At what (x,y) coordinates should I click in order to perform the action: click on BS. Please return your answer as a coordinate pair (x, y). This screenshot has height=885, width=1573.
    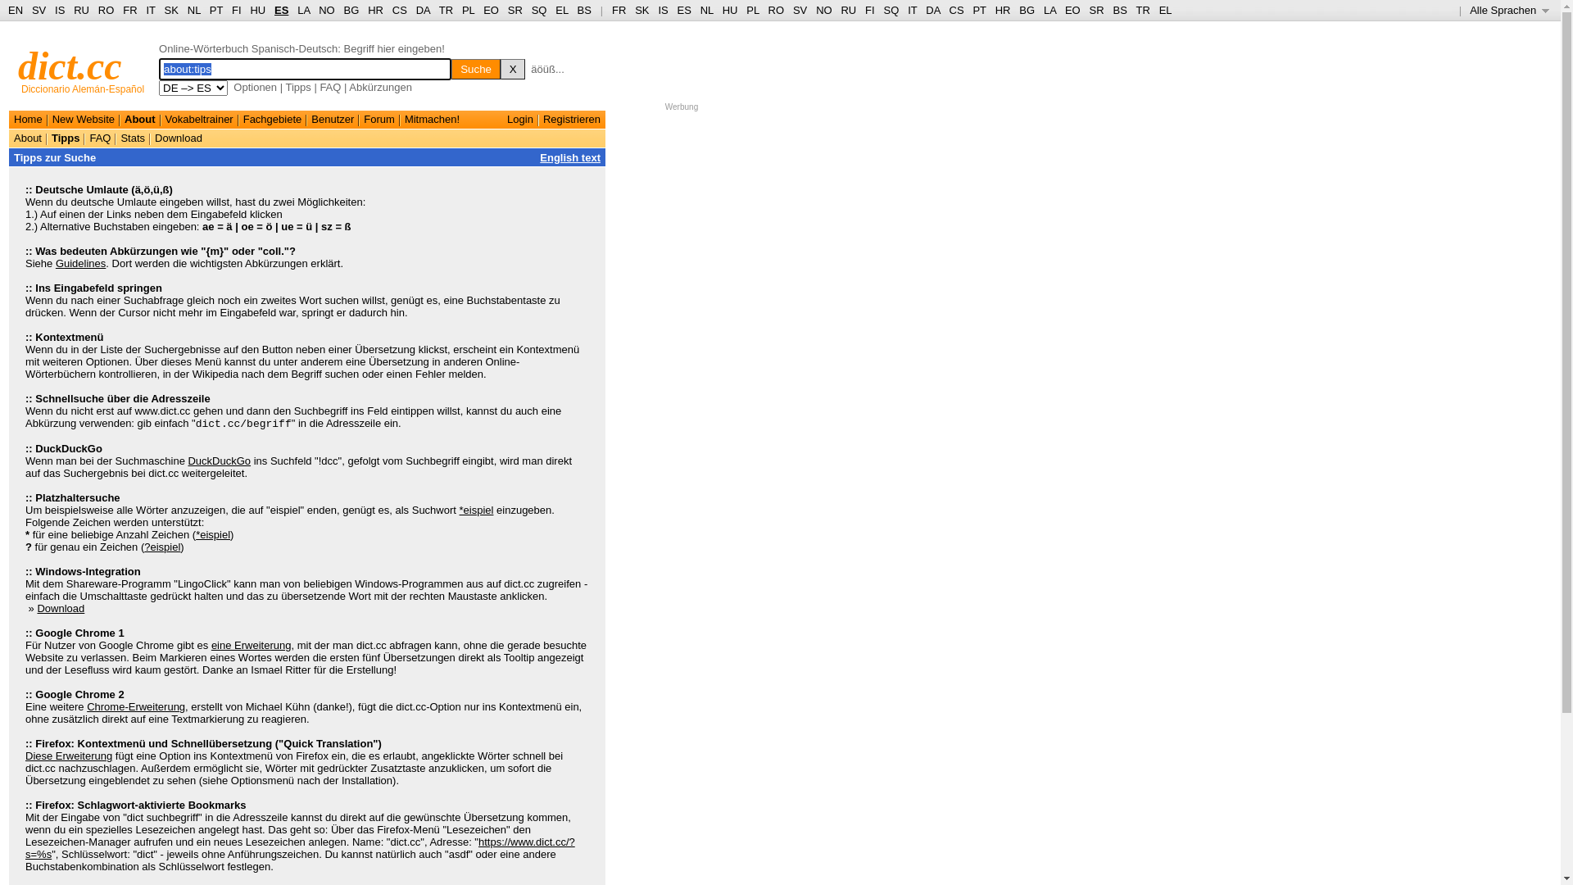
    Looking at the image, I should click on (585, 10).